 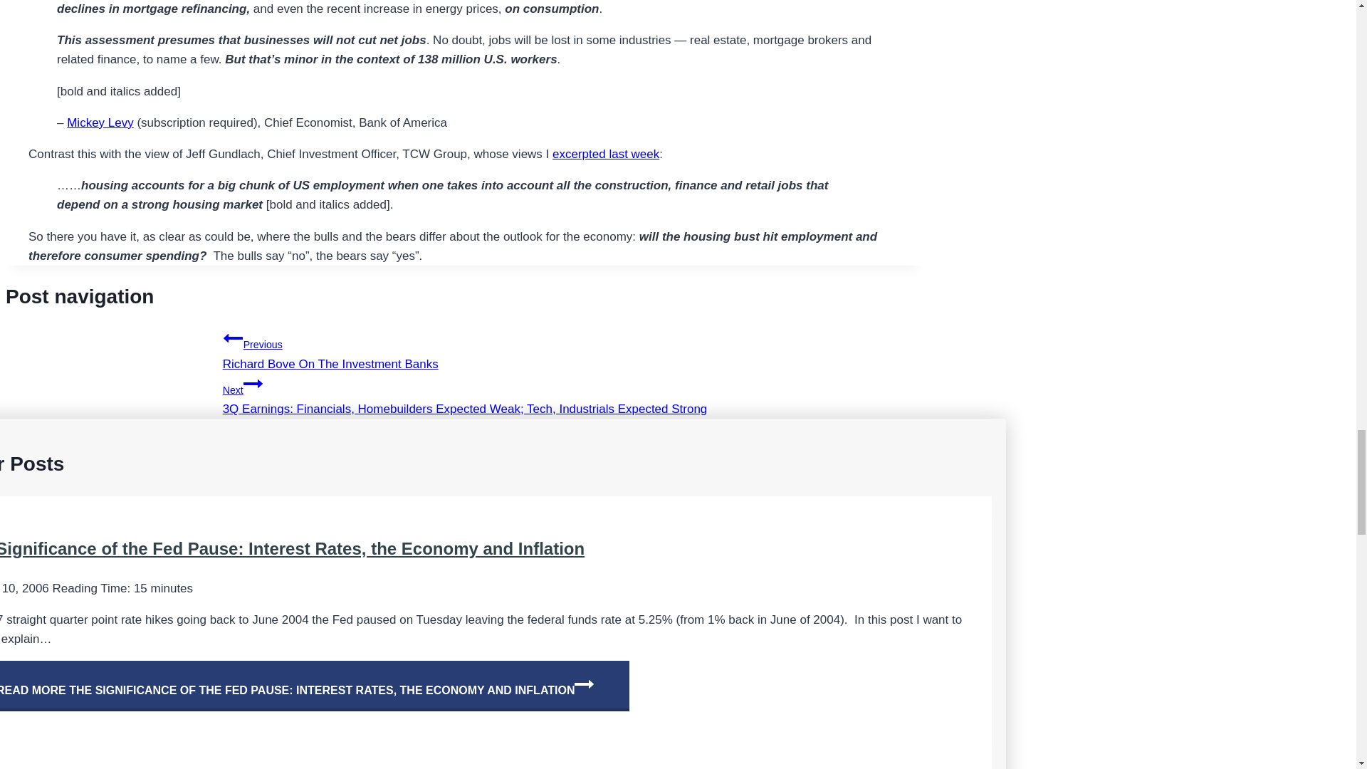 What do you see at coordinates (584, 684) in the screenshot?
I see `CONTINUE` at bounding box center [584, 684].